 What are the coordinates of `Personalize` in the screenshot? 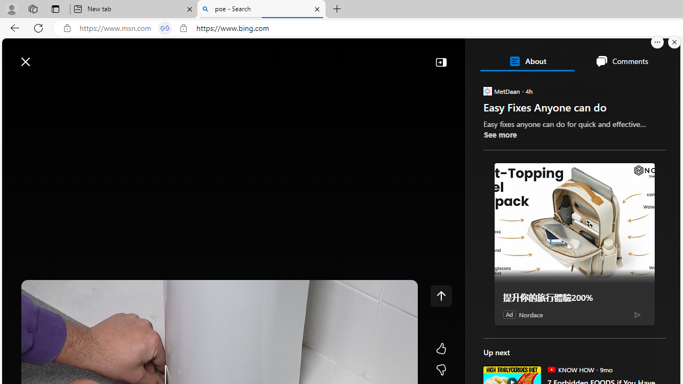 It's located at (638, 86).